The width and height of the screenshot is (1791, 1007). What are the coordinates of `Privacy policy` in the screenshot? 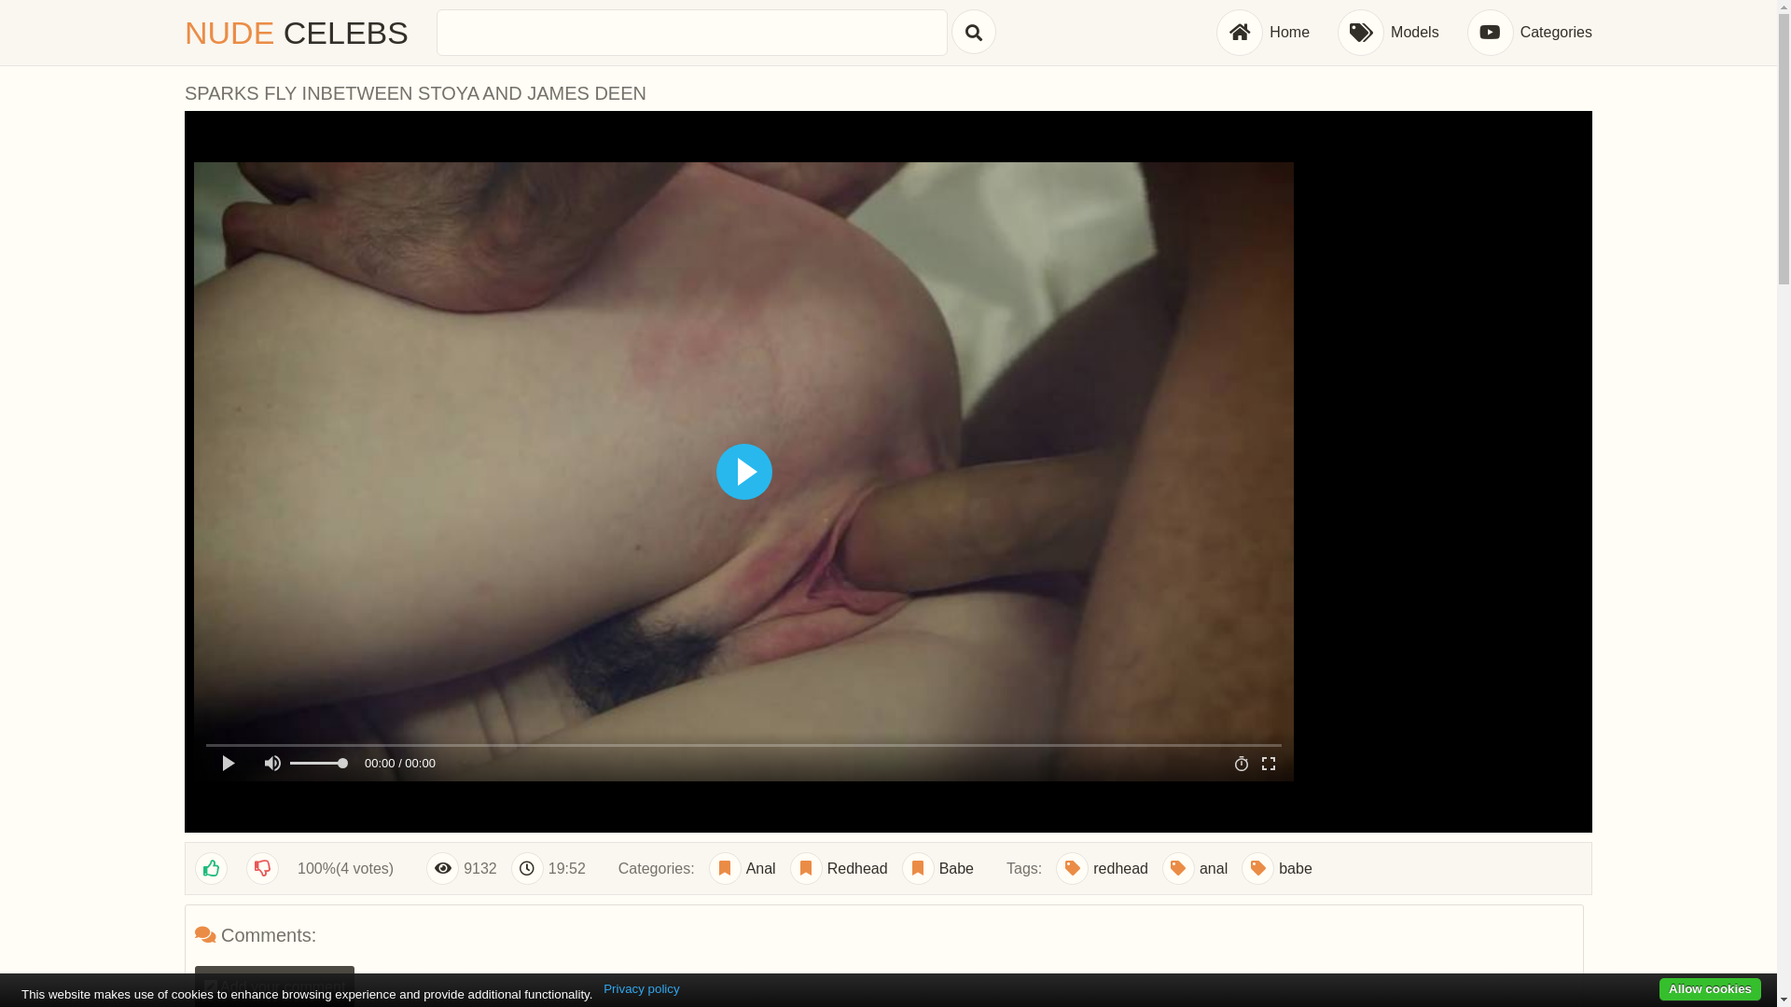 It's located at (642, 989).